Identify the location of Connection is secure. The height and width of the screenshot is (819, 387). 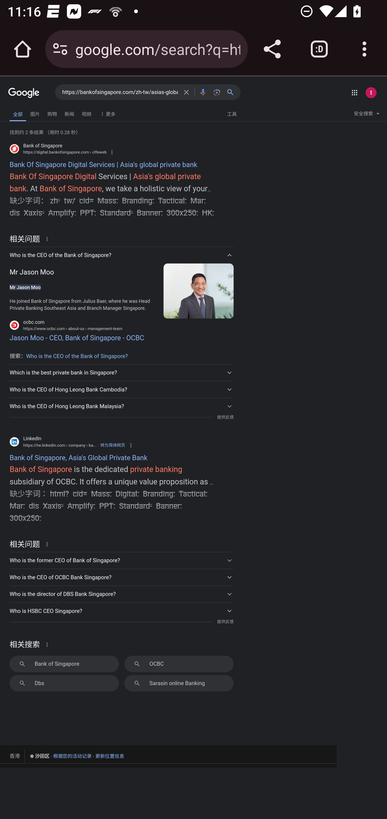
(60, 49).